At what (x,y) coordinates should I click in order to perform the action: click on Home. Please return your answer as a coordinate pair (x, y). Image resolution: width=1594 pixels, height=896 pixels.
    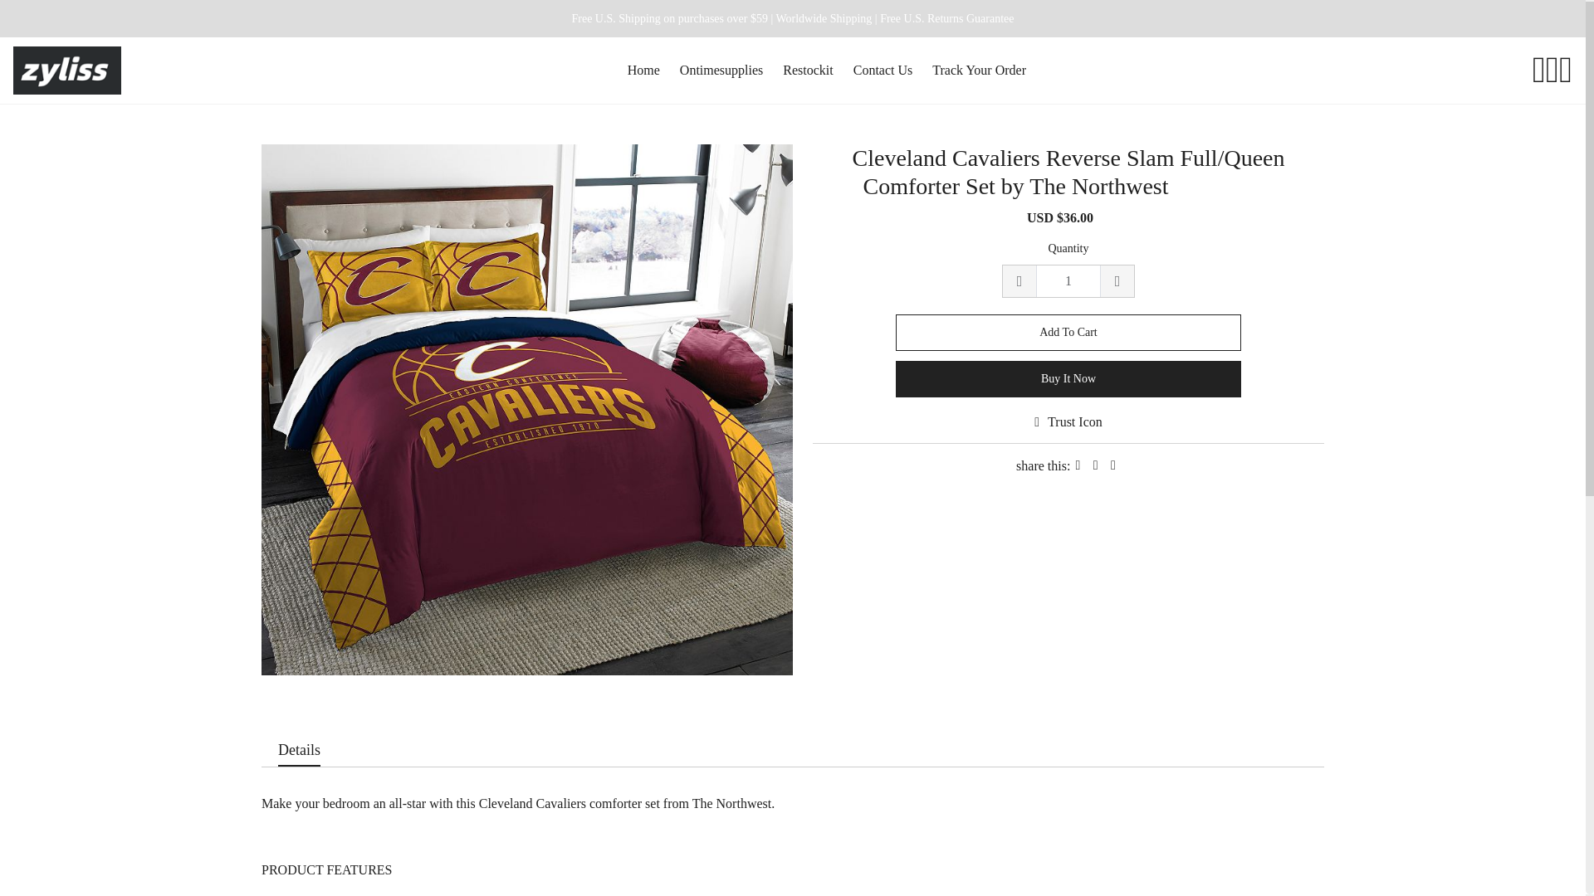
    Looking at the image, I should click on (643, 70).